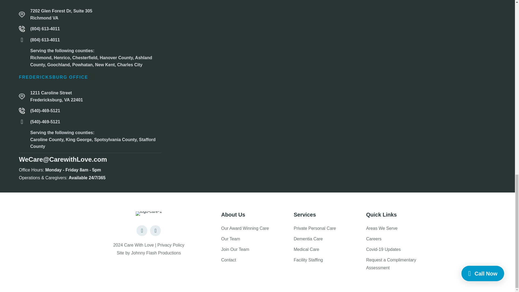 The image size is (519, 292). I want to click on LinkedIn, so click(155, 230).